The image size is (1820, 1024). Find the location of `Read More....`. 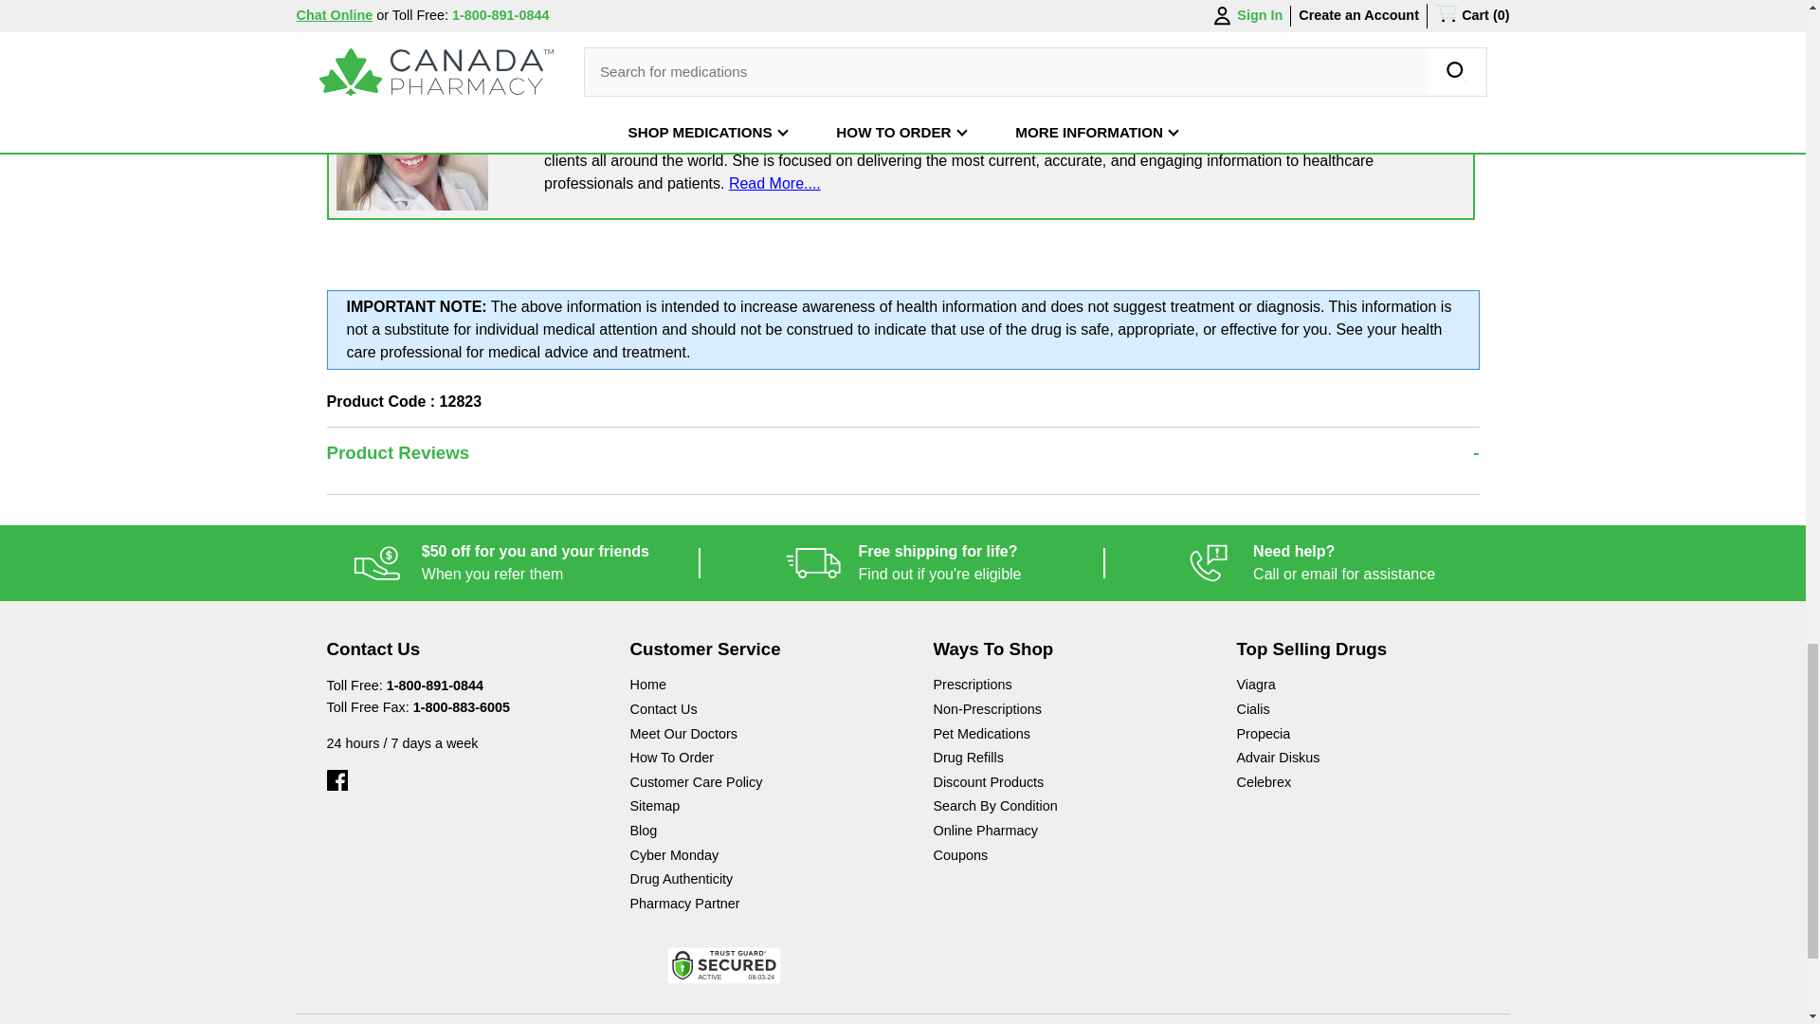

Read More.... is located at coordinates (902, 563).